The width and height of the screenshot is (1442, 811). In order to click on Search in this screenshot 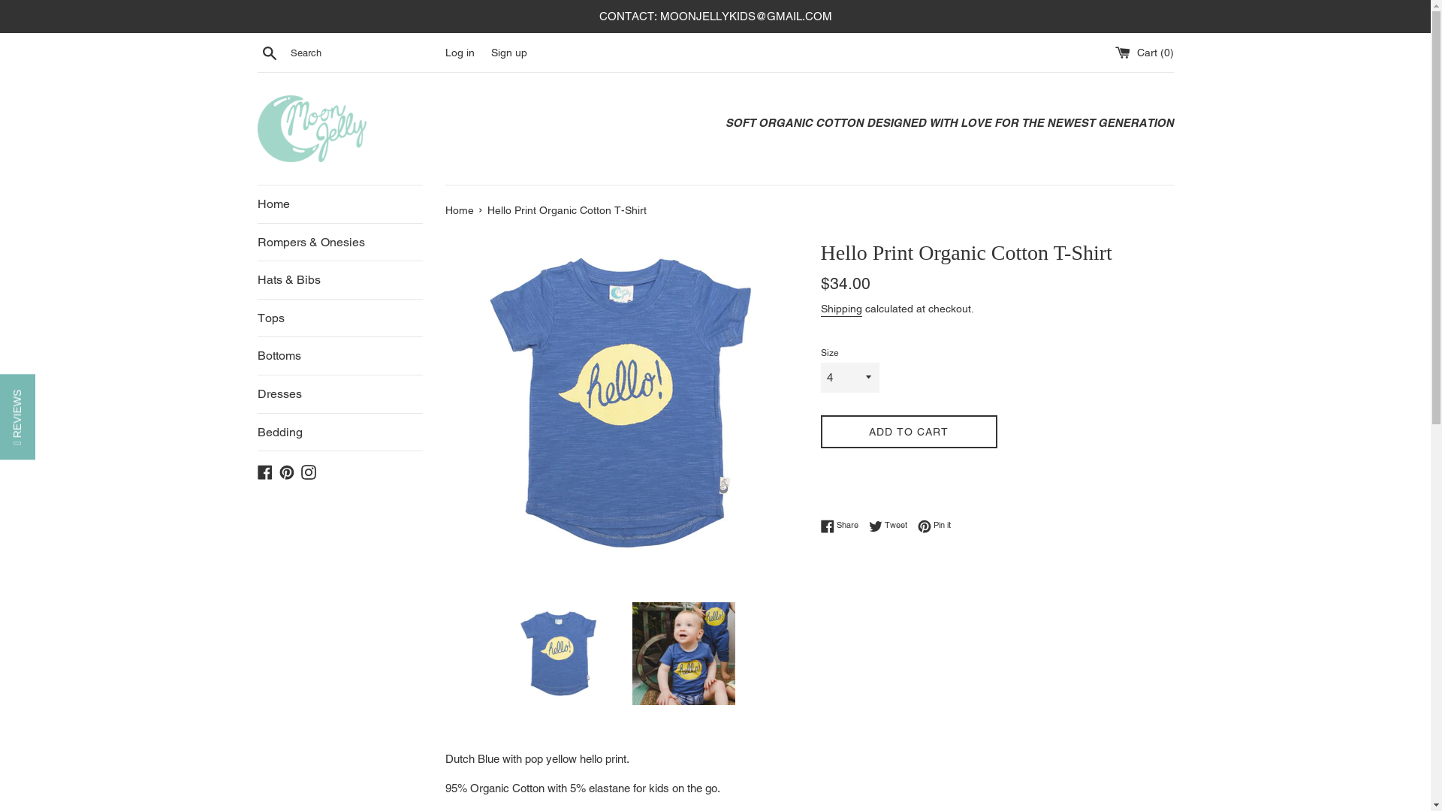, I will do `click(269, 52)`.